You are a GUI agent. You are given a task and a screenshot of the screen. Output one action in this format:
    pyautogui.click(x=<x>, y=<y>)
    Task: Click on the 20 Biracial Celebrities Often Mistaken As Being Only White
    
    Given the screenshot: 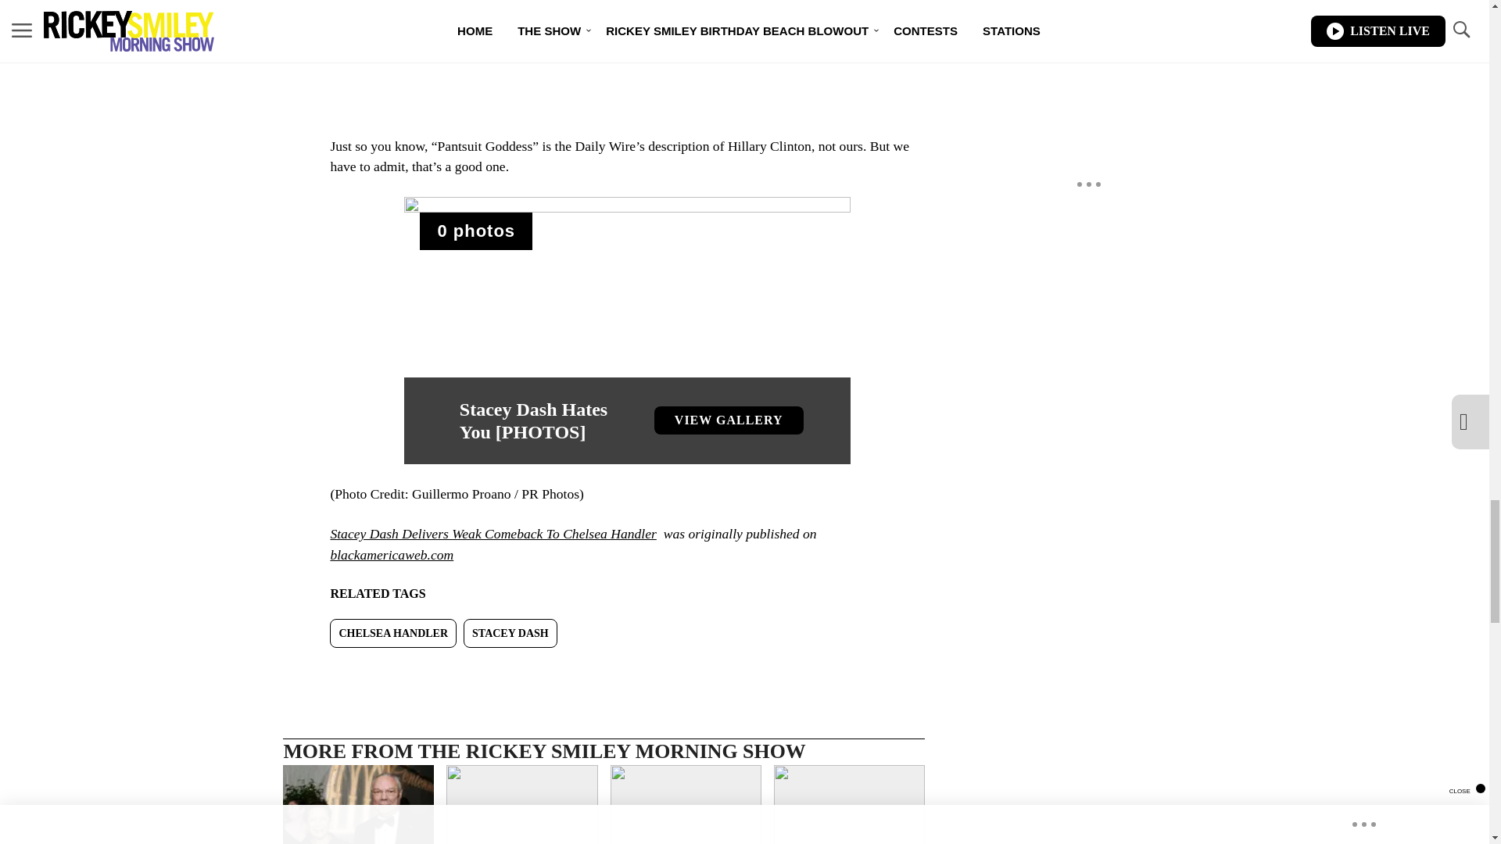 What is the action you would take?
    pyautogui.click(x=849, y=804)
    